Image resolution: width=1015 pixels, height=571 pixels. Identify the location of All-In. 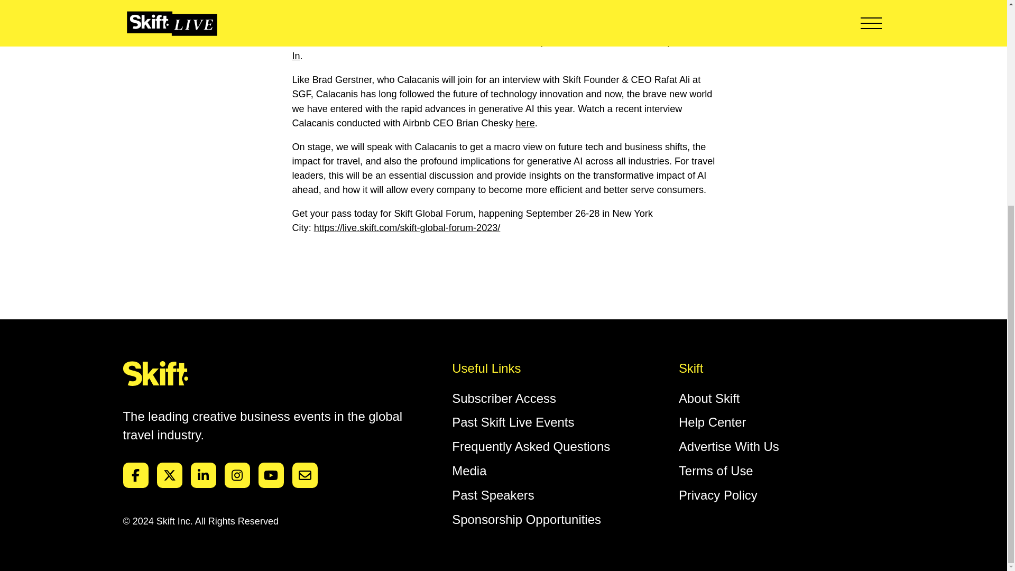
(501, 49).